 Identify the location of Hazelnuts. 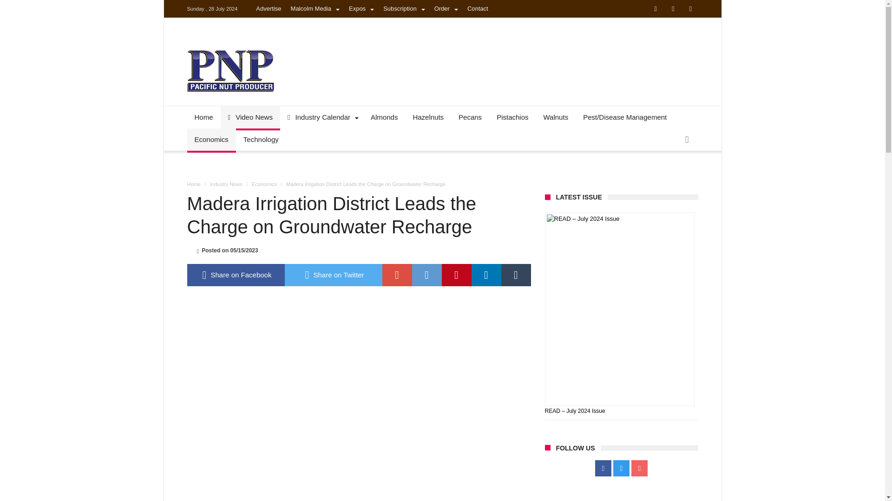
(428, 117).